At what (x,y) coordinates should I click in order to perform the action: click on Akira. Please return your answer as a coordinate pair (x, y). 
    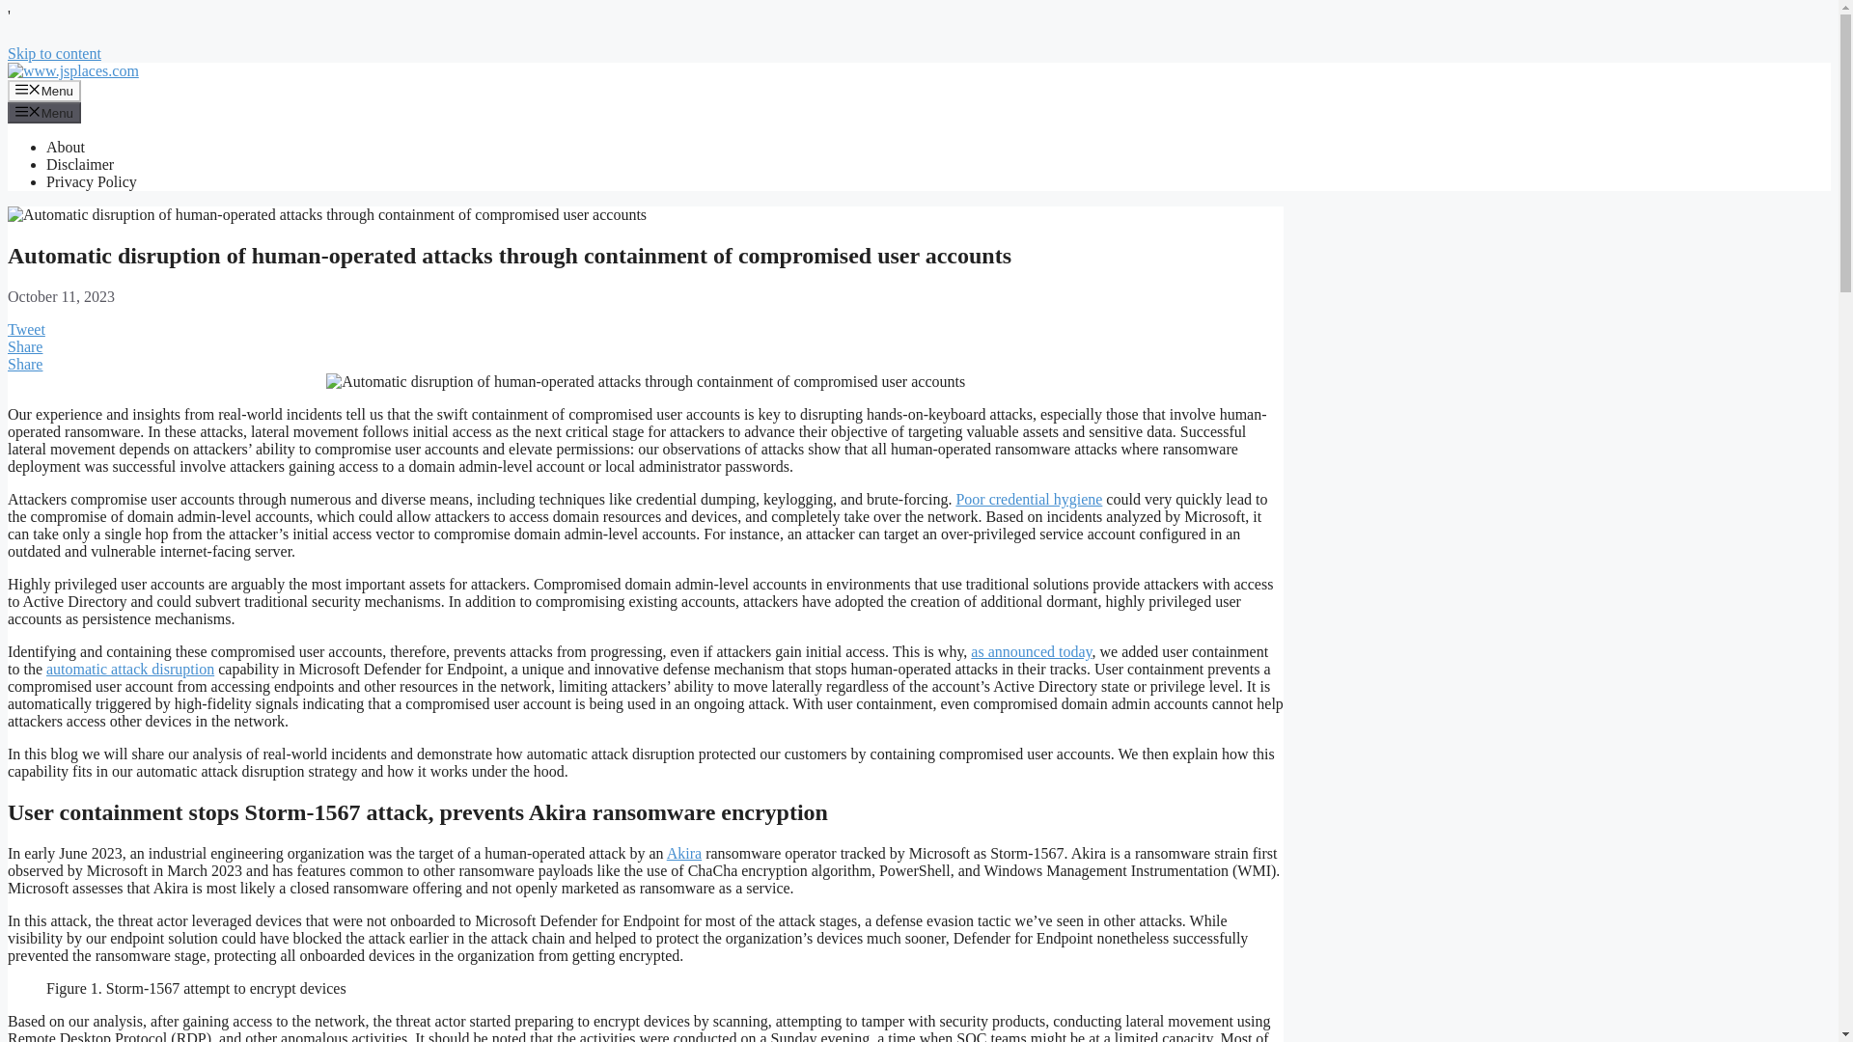
    Looking at the image, I should click on (684, 853).